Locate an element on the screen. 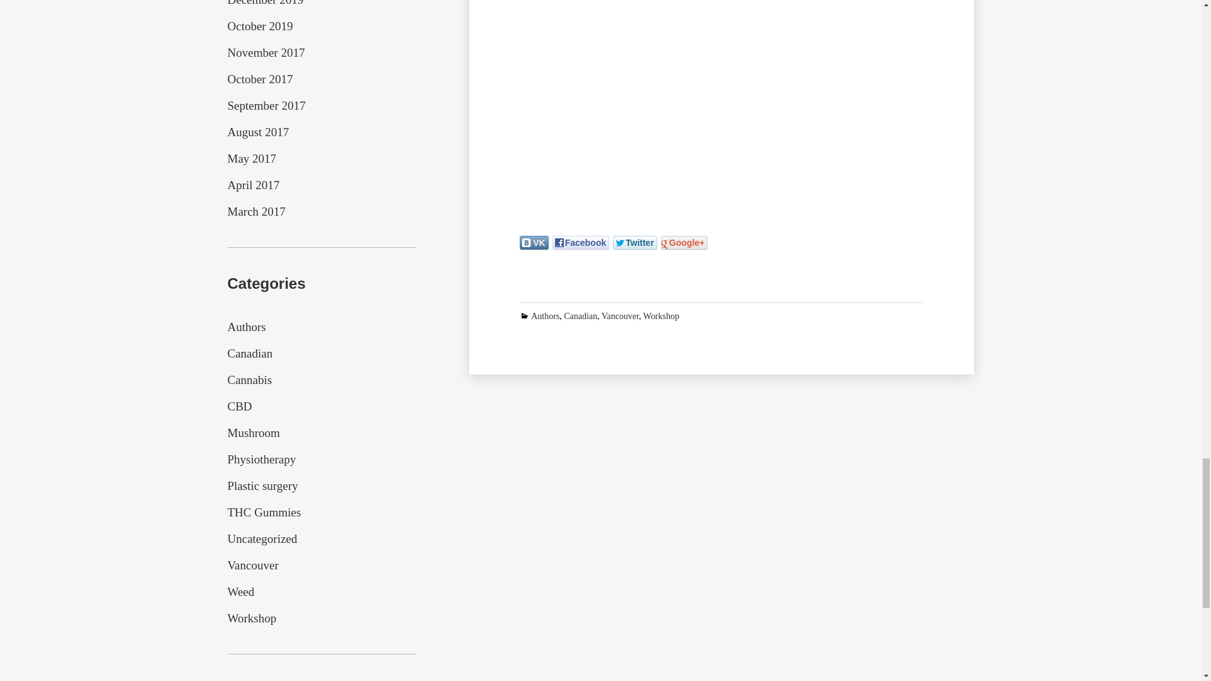 The image size is (1211, 681). Share link on Facebook is located at coordinates (580, 242).